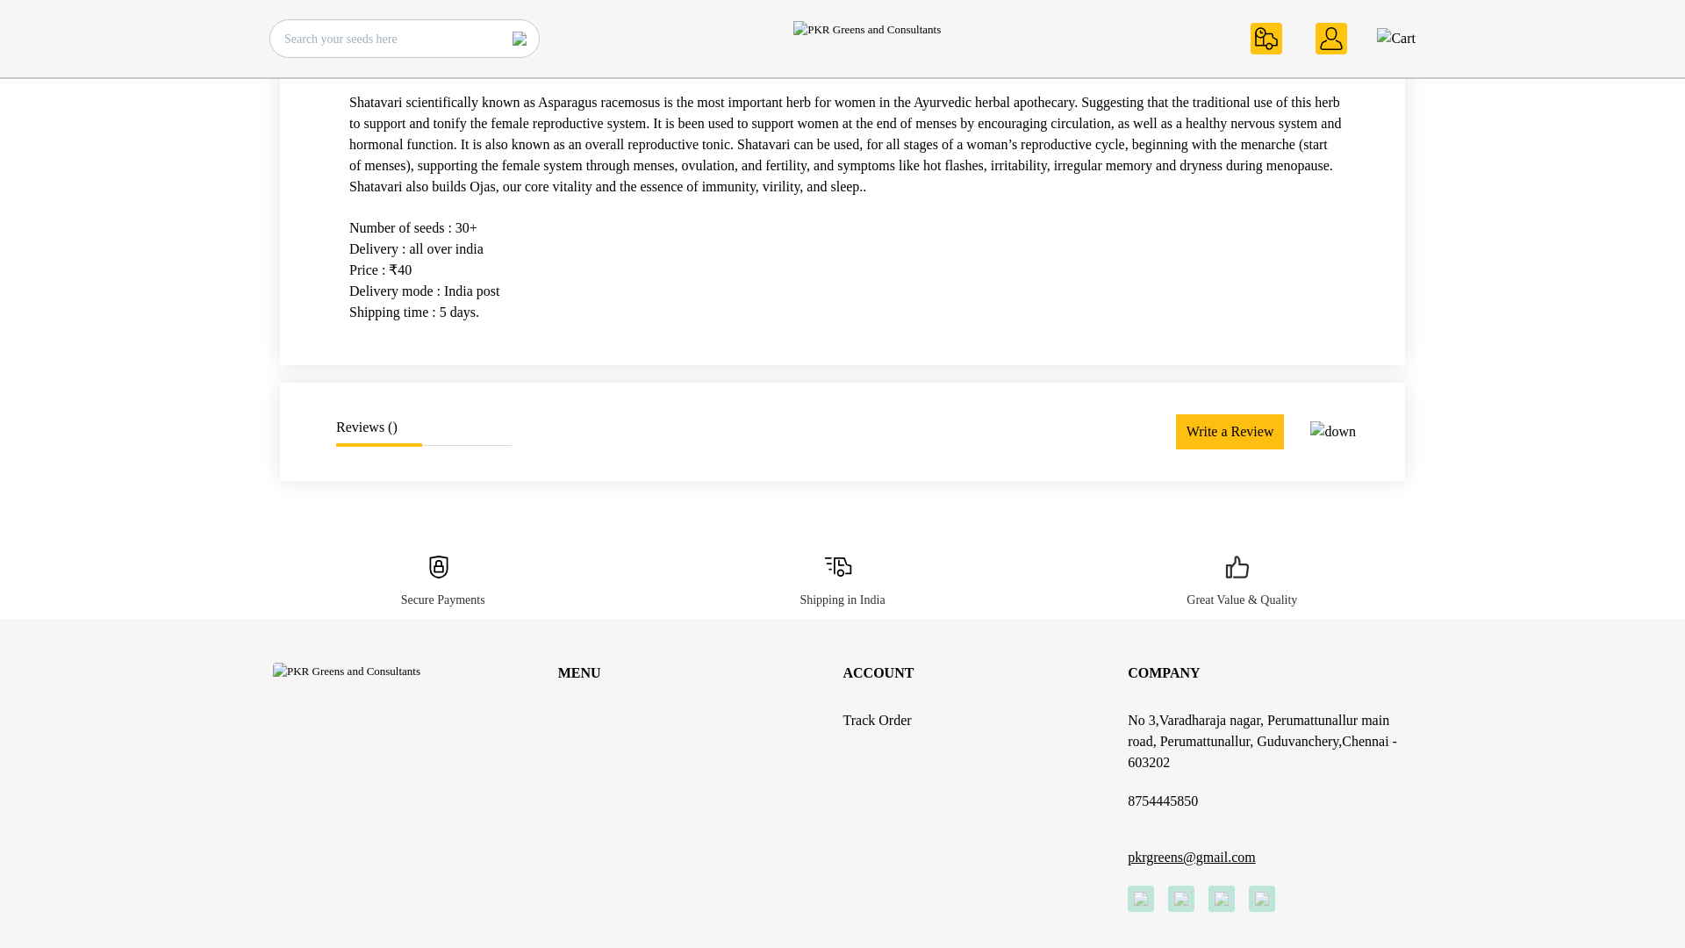 This screenshot has height=948, width=1685. Describe the element at coordinates (1181, 898) in the screenshot. I see `Twitter` at that location.